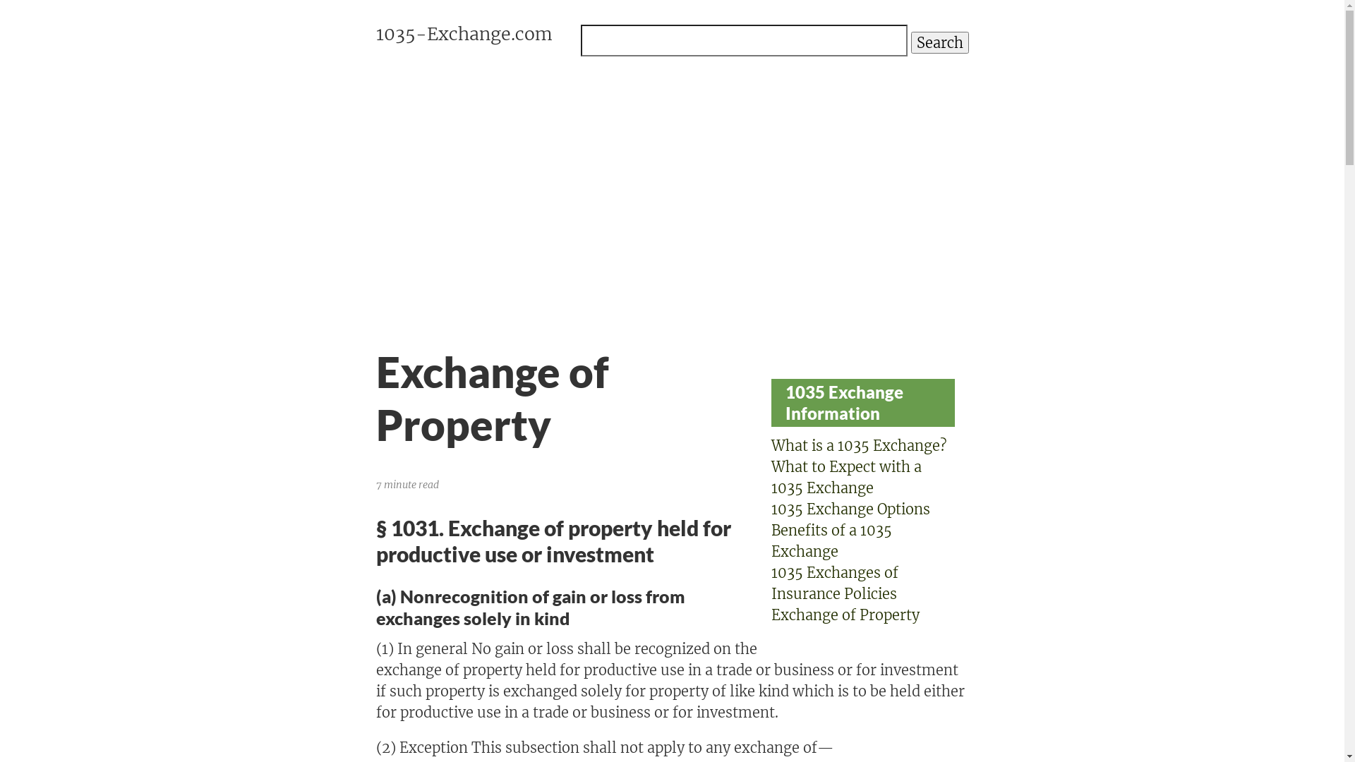 The height and width of the screenshot is (762, 1355). I want to click on Exchange of Property, so click(845, 615).